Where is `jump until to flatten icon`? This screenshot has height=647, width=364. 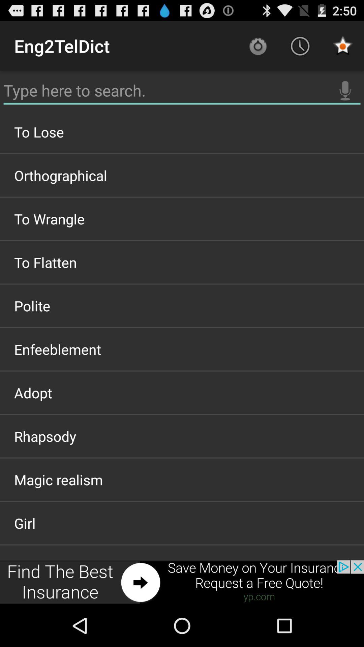 jump until to flatten icon is located at coordinates (182, 262).